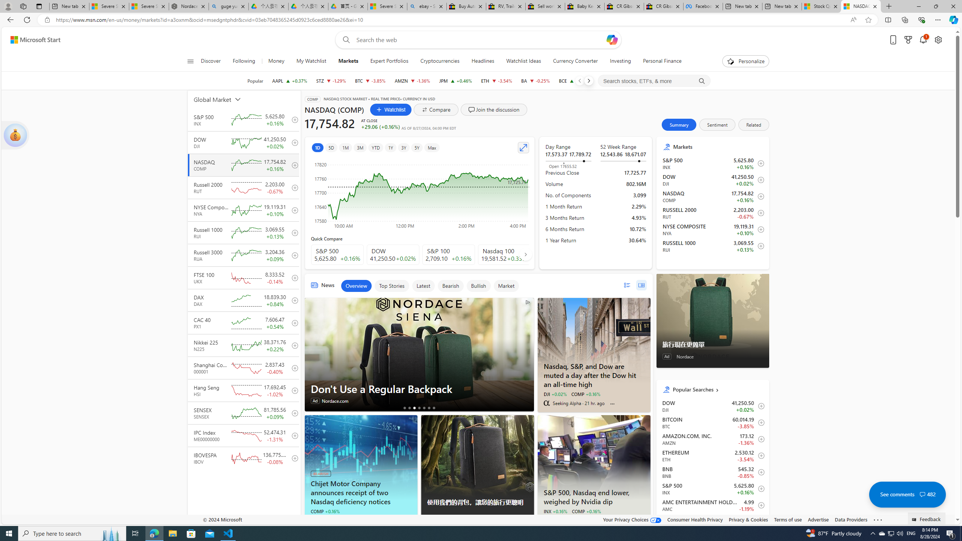  I want to click on Bullish, so click(478, 286).